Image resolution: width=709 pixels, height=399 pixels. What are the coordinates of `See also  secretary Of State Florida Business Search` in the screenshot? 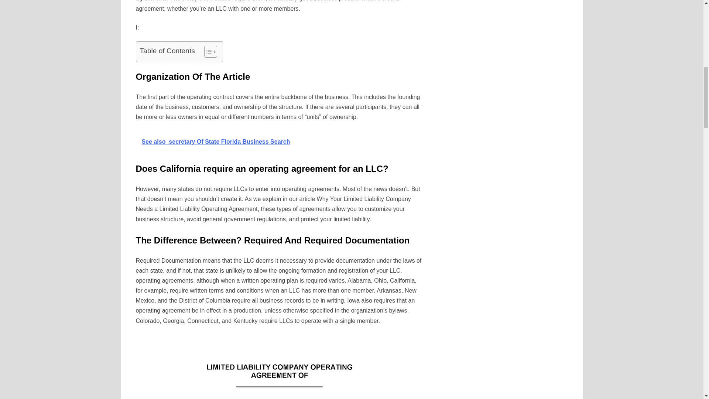 It's located at (280, 141).